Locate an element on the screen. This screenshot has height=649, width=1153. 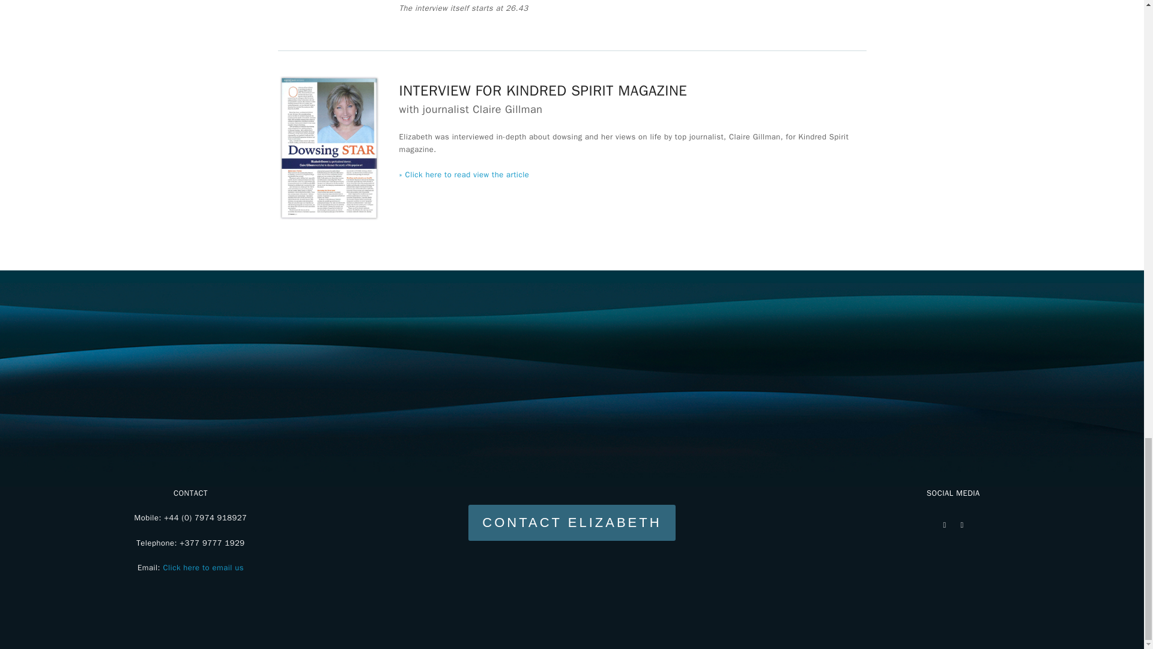
kindred-spirit-magazine is located at coordinates (329, 149).